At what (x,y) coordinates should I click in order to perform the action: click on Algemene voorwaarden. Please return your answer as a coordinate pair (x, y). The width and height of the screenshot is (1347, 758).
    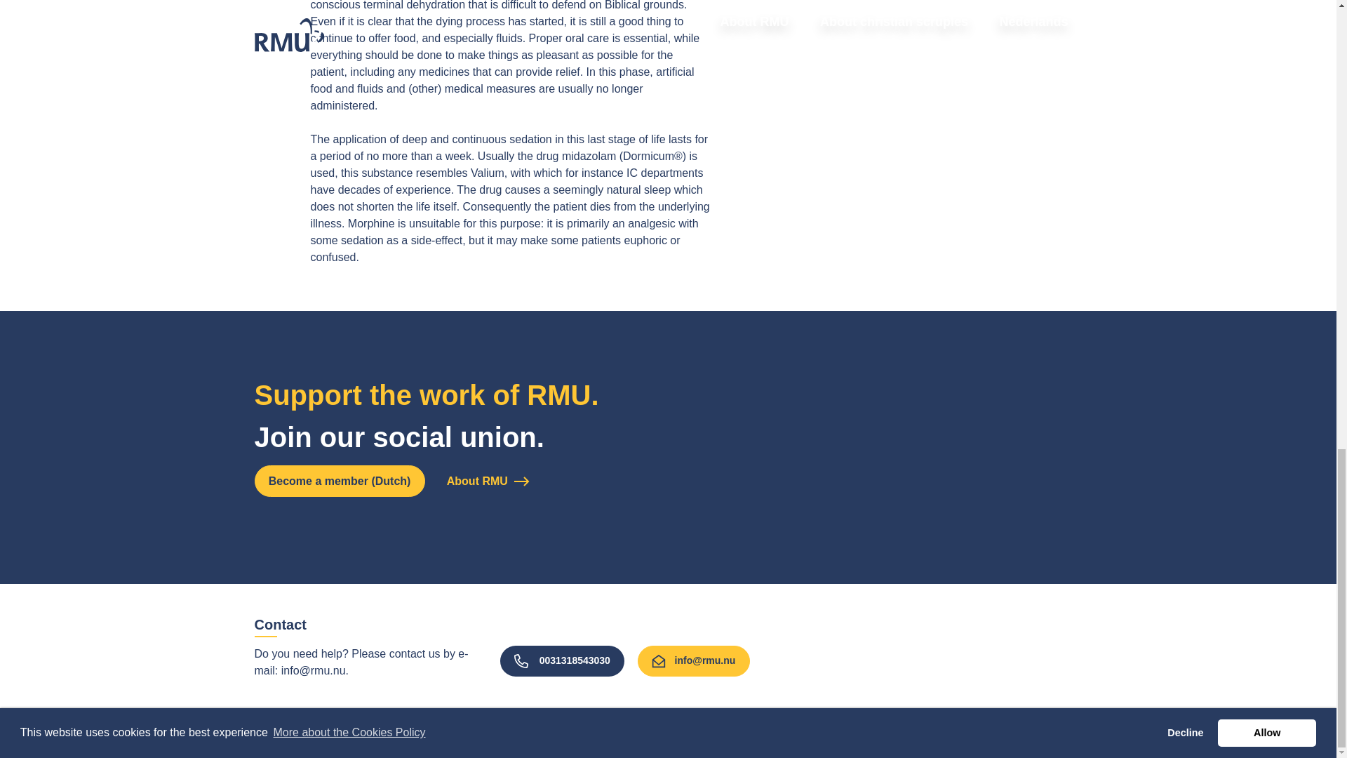
    Looking at the image, I should click on (540, 742).